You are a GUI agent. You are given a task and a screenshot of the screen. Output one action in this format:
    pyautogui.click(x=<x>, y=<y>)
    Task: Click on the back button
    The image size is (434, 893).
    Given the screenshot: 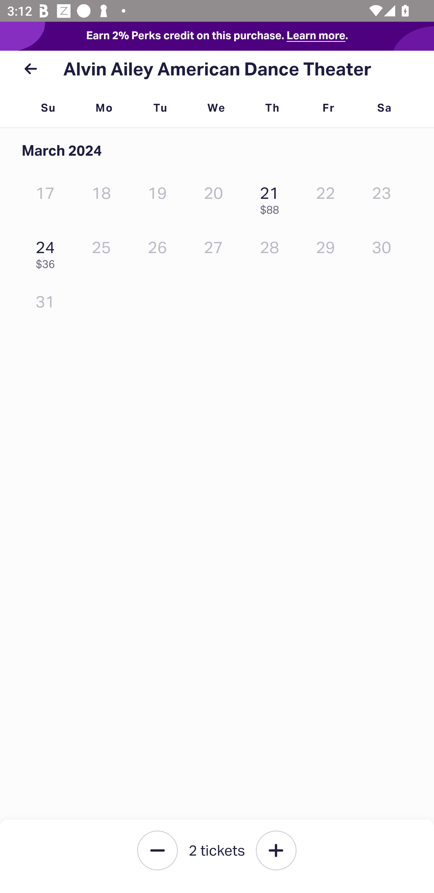 What is the action you would take?
    pyautogui.click(x=30, y=69)
    